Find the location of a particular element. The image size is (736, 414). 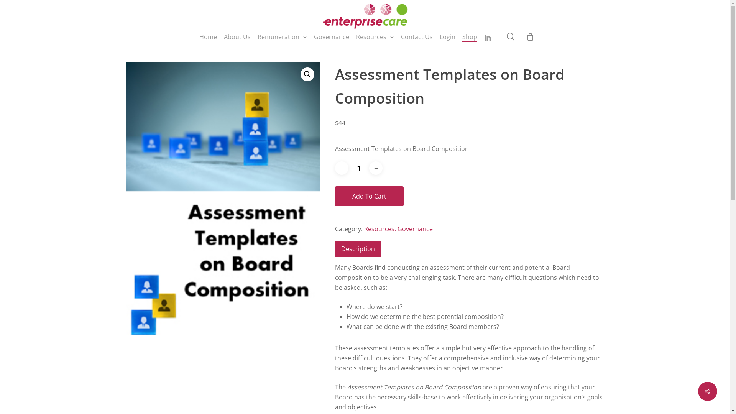

Resources is located at coordinates (375, 37).